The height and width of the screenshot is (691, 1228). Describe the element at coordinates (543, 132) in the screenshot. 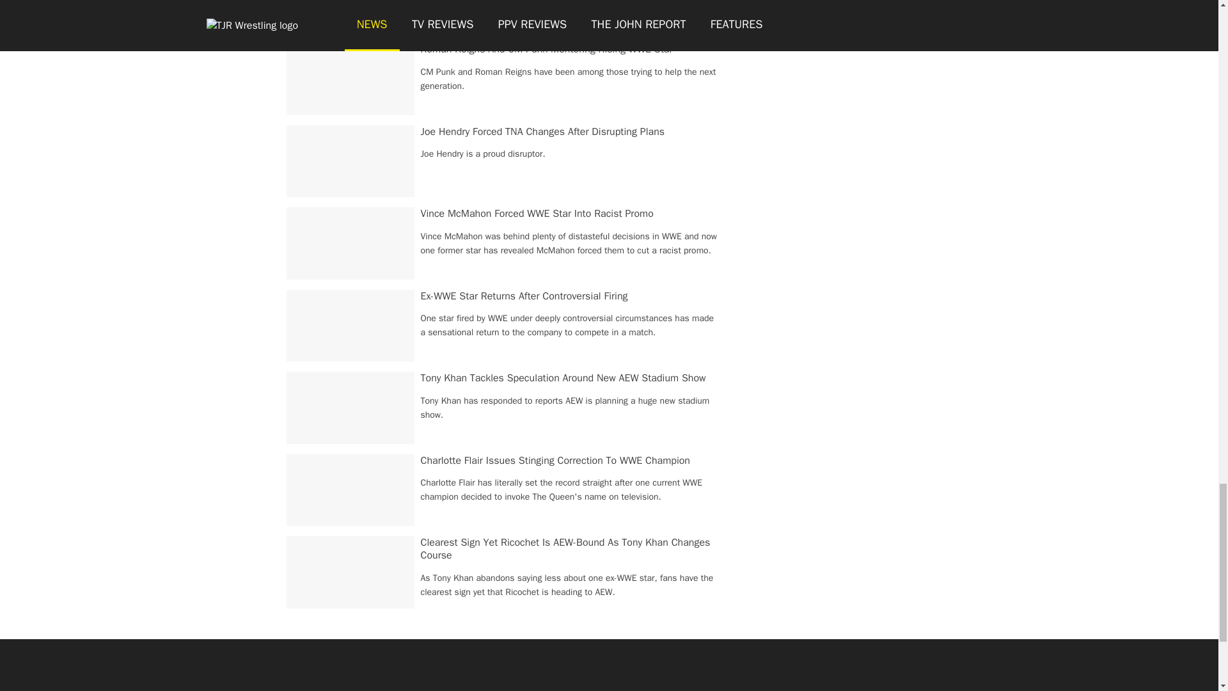

I see `Joe Hendry Forced TNA Changes After Disrupting Plans` at that location.